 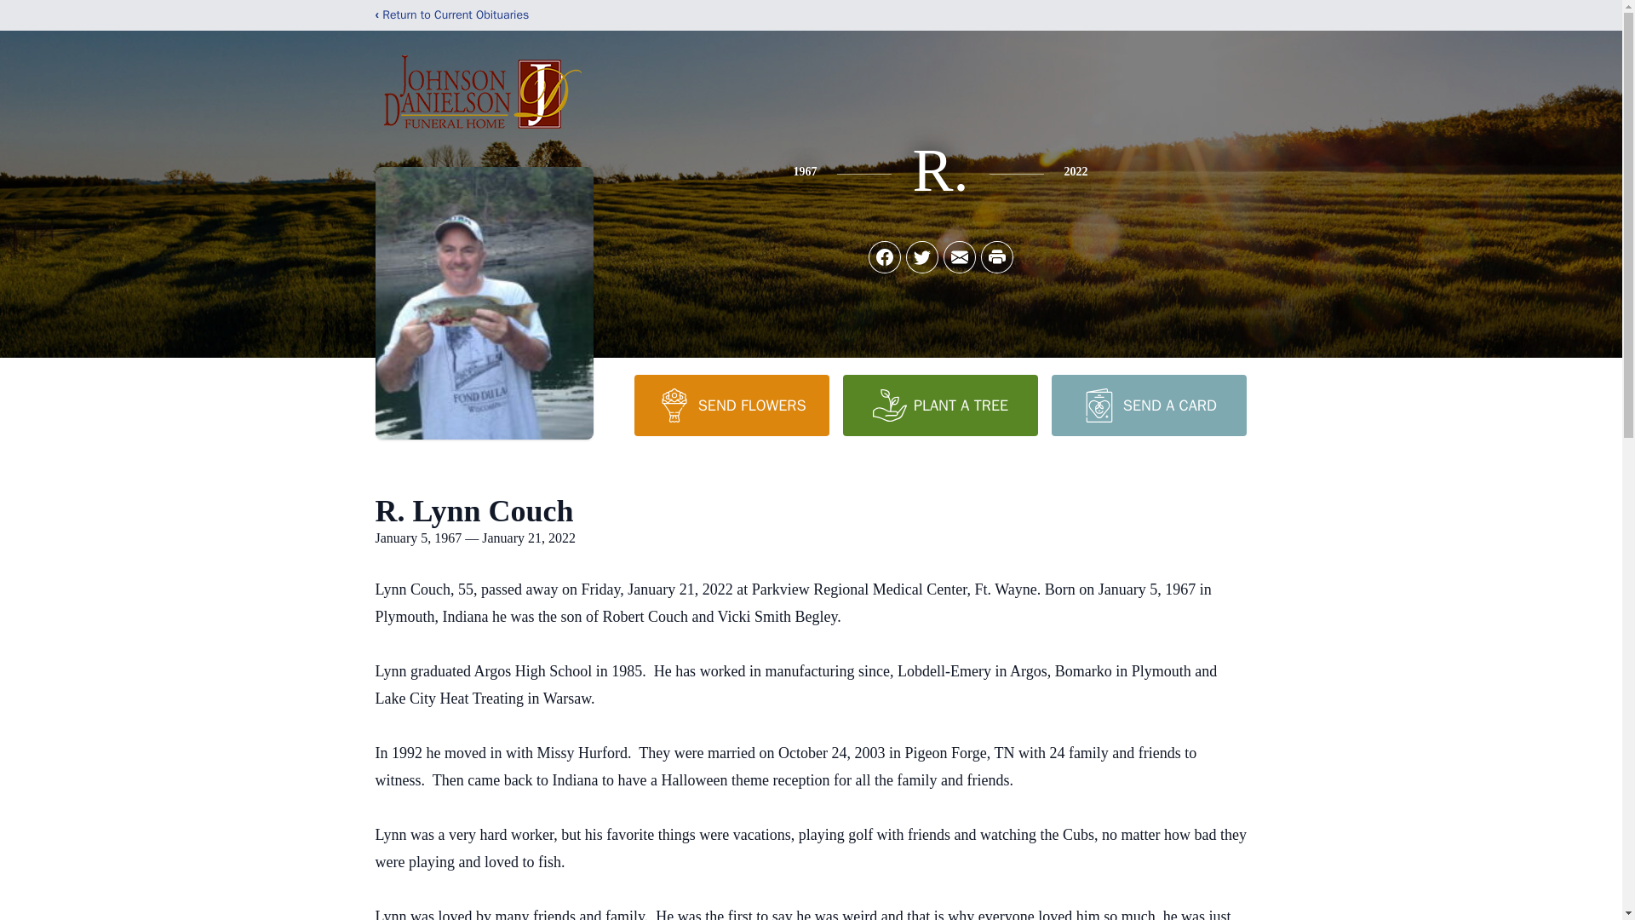 I want to click on PLANT A TREE, so click(x=940, y=405).